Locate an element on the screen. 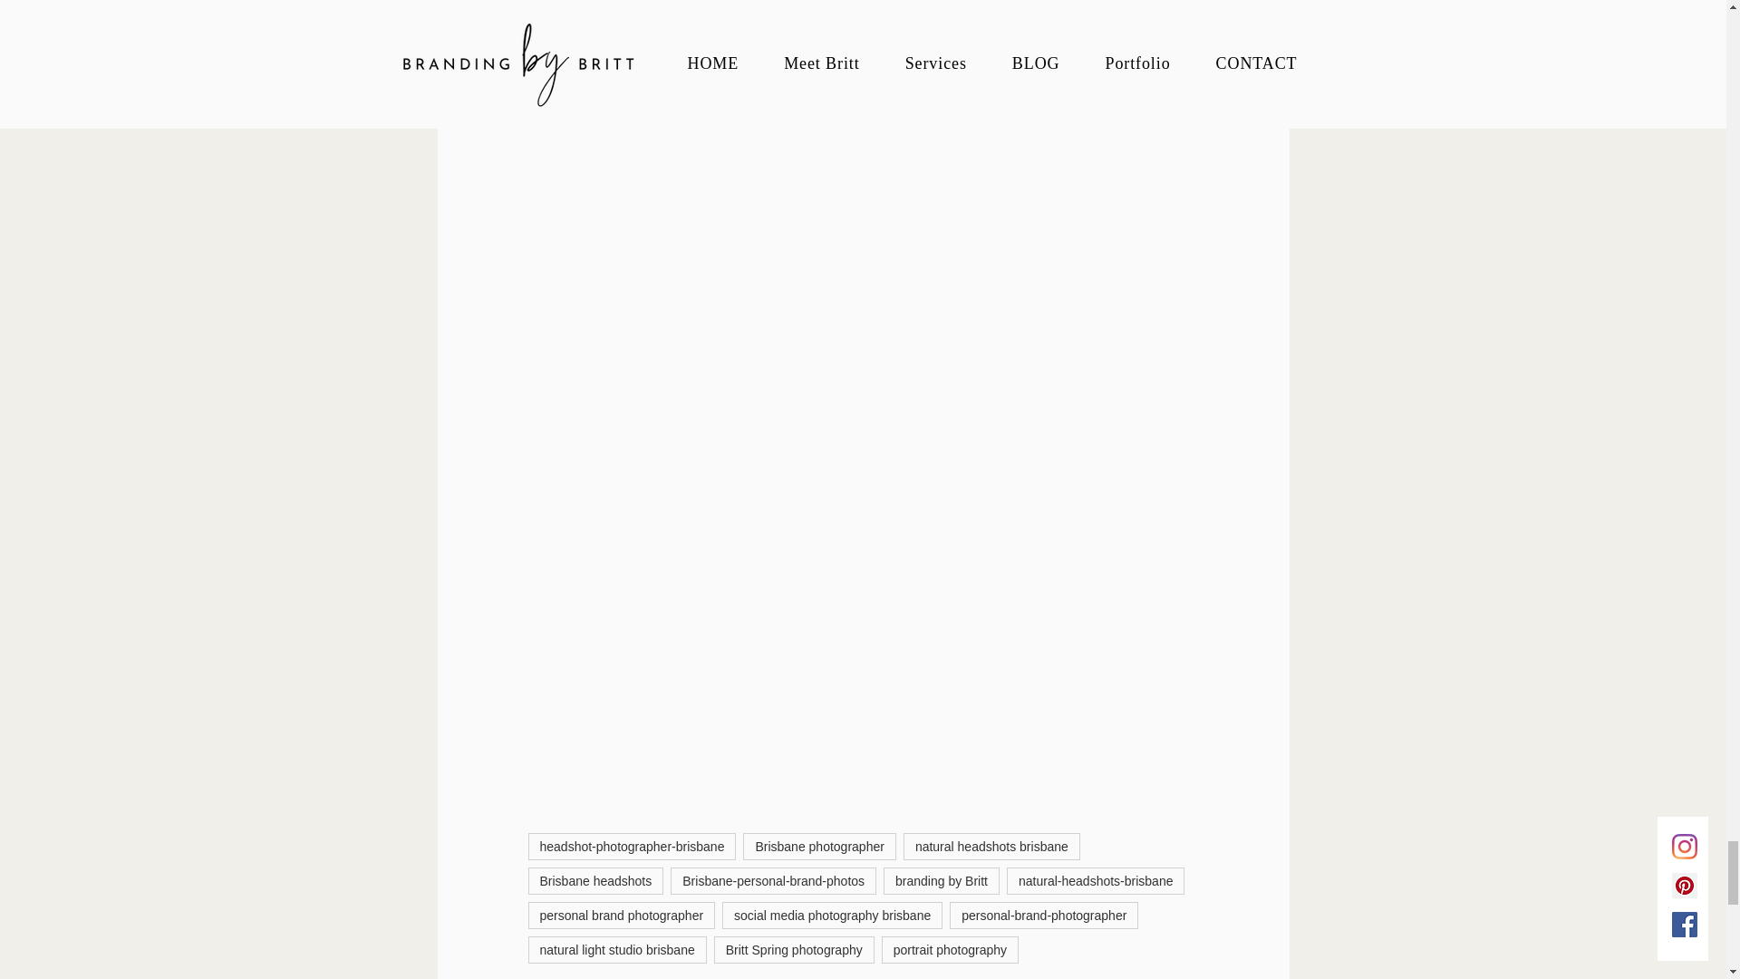  headshot-photographer-brisbane is located at coordinates (631, 847).